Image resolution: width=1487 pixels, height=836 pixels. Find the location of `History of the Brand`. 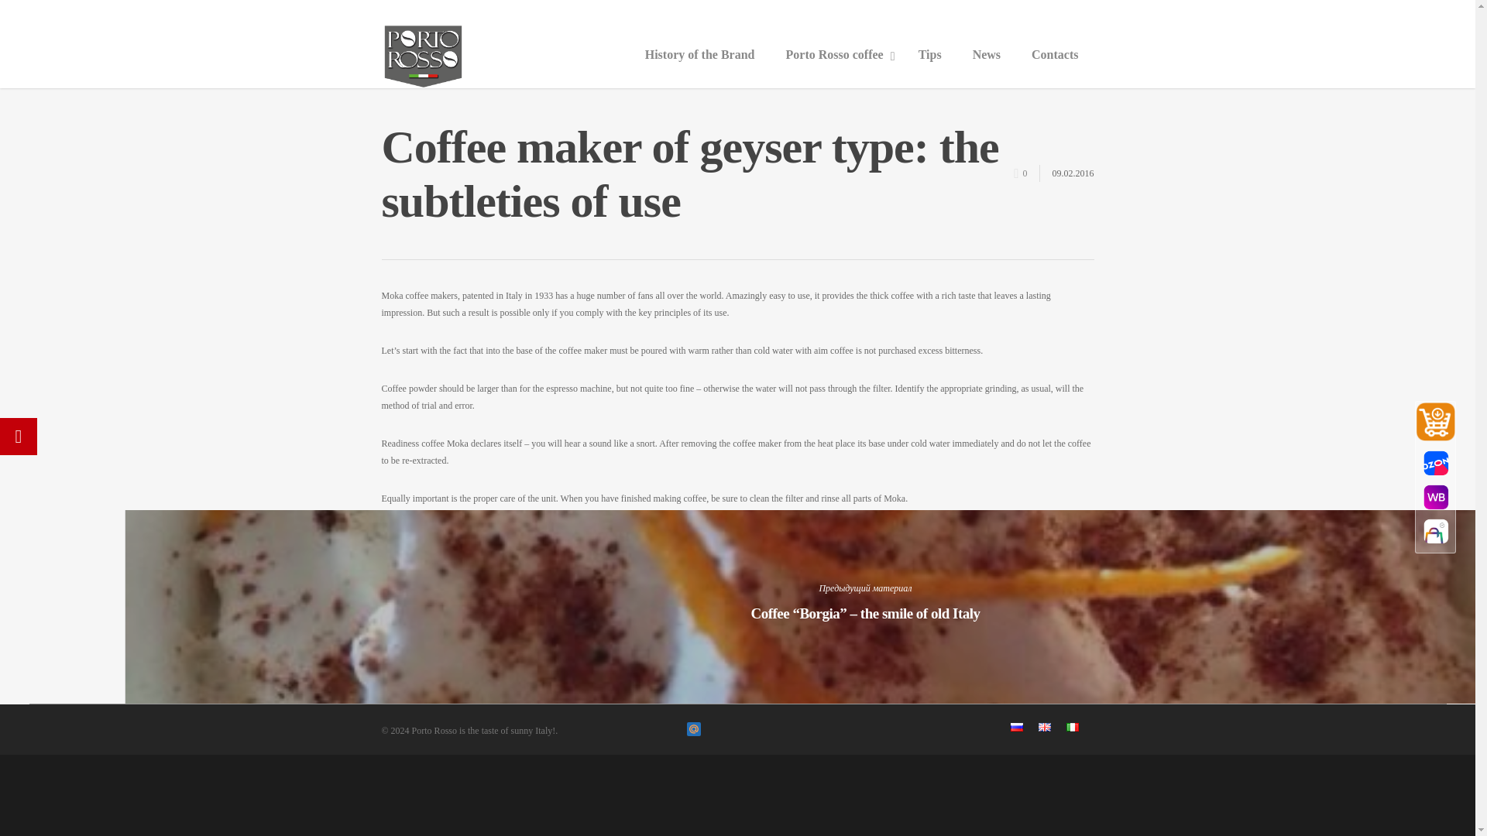

History of the Brand is located at coordinates (699, 55).